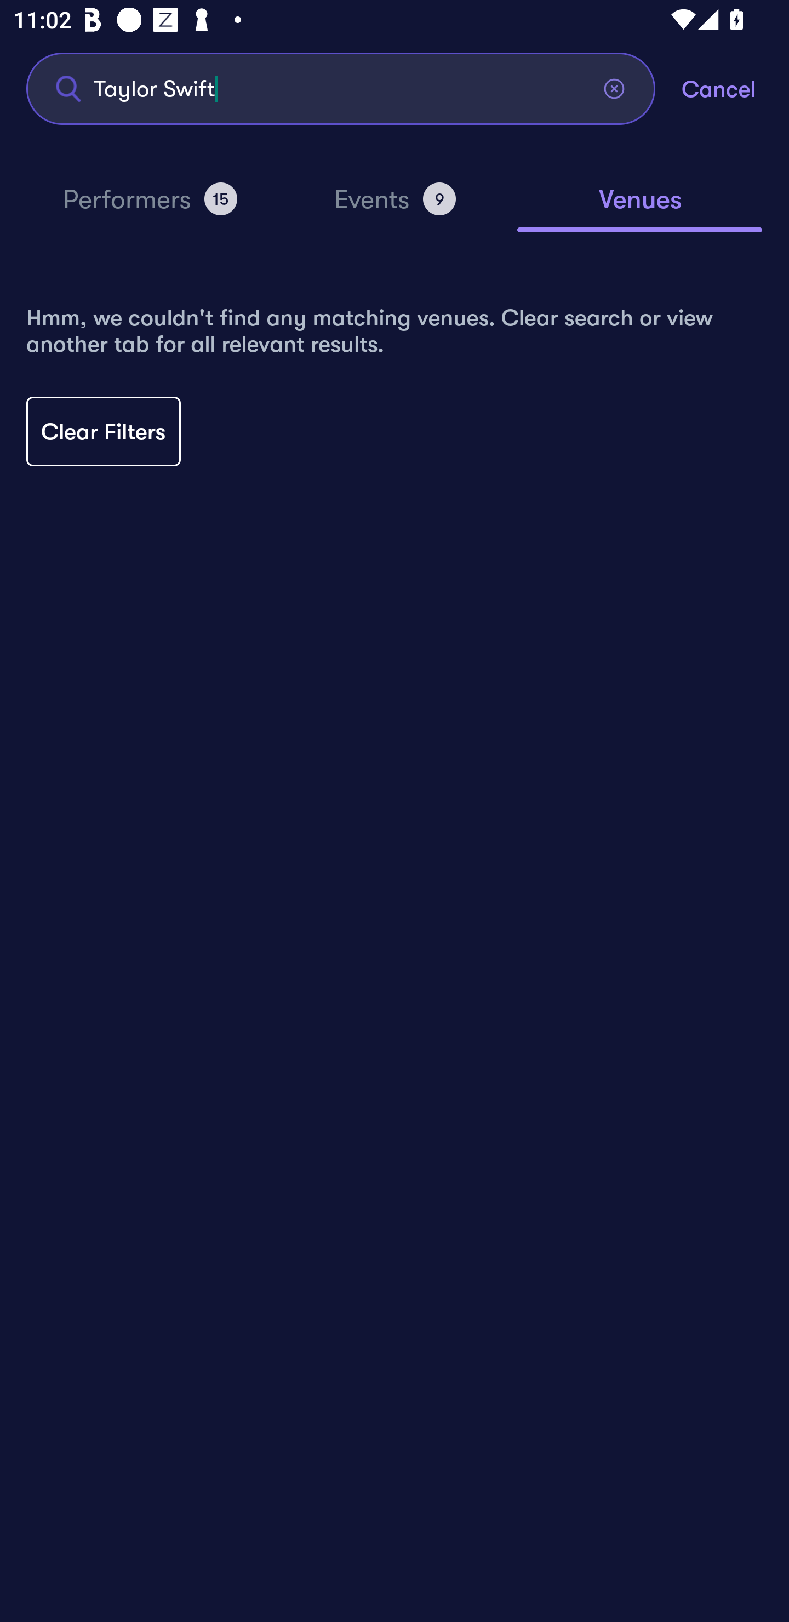 Image resolution: width=789 pixels, height=1622 pixels. Describe the element at coordinates (341, 88) in the screenshot. I see `Taylor Swift Find` at that location.